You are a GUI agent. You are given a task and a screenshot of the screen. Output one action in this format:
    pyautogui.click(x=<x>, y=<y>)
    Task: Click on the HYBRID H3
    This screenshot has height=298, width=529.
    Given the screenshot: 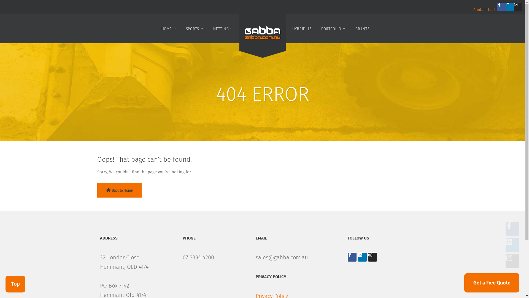 What is the action you would take?
    pyautogui.click(x=302, y=29)
    